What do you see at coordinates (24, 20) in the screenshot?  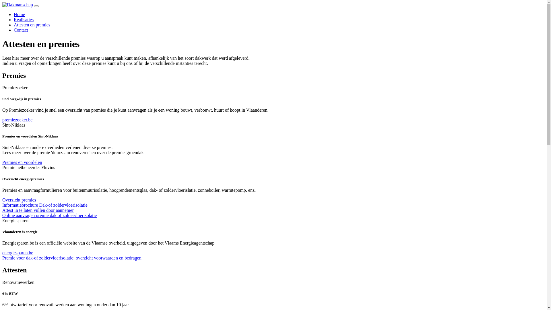 I see `Realisaties` at bounding box center [24, 20].